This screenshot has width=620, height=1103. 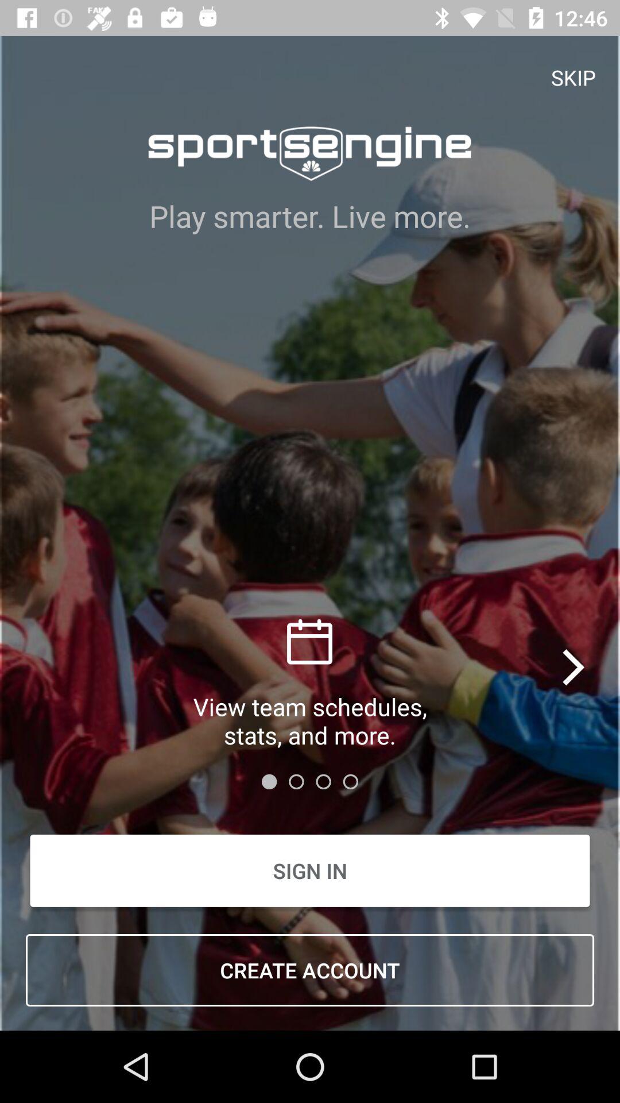 I want to click on press the icon below play smarter live, so click(x=574, y=667).